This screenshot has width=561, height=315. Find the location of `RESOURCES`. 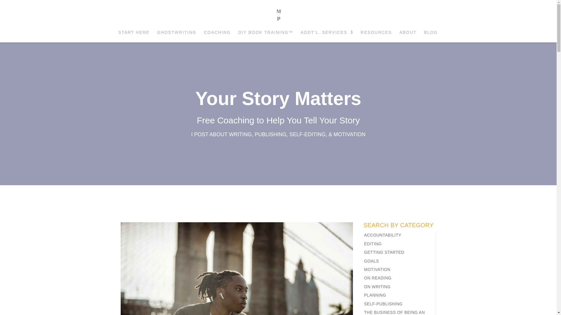

RESOURCES is located at coordinates (376, 36).